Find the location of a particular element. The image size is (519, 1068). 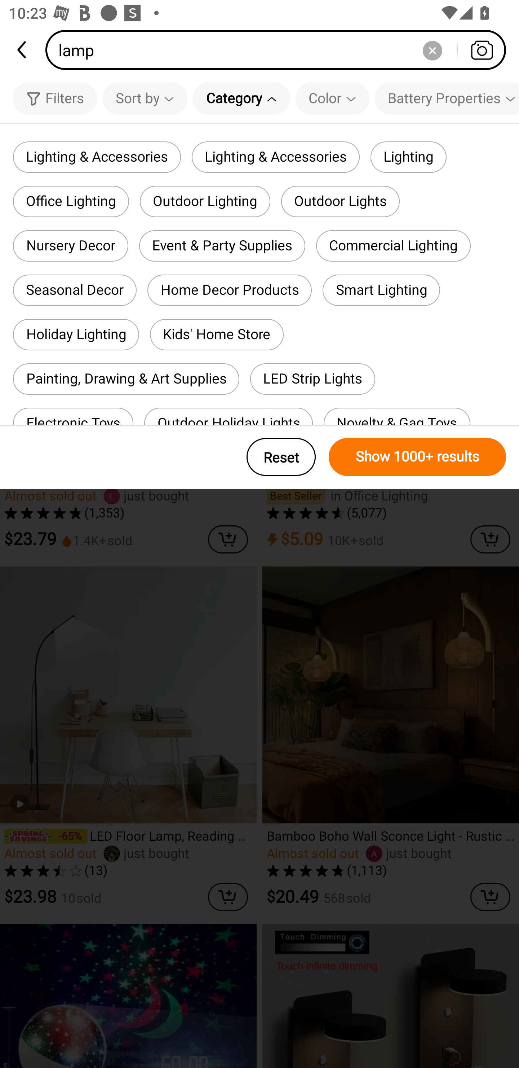

Outdoor Lights is located at coordinates (340, 201).